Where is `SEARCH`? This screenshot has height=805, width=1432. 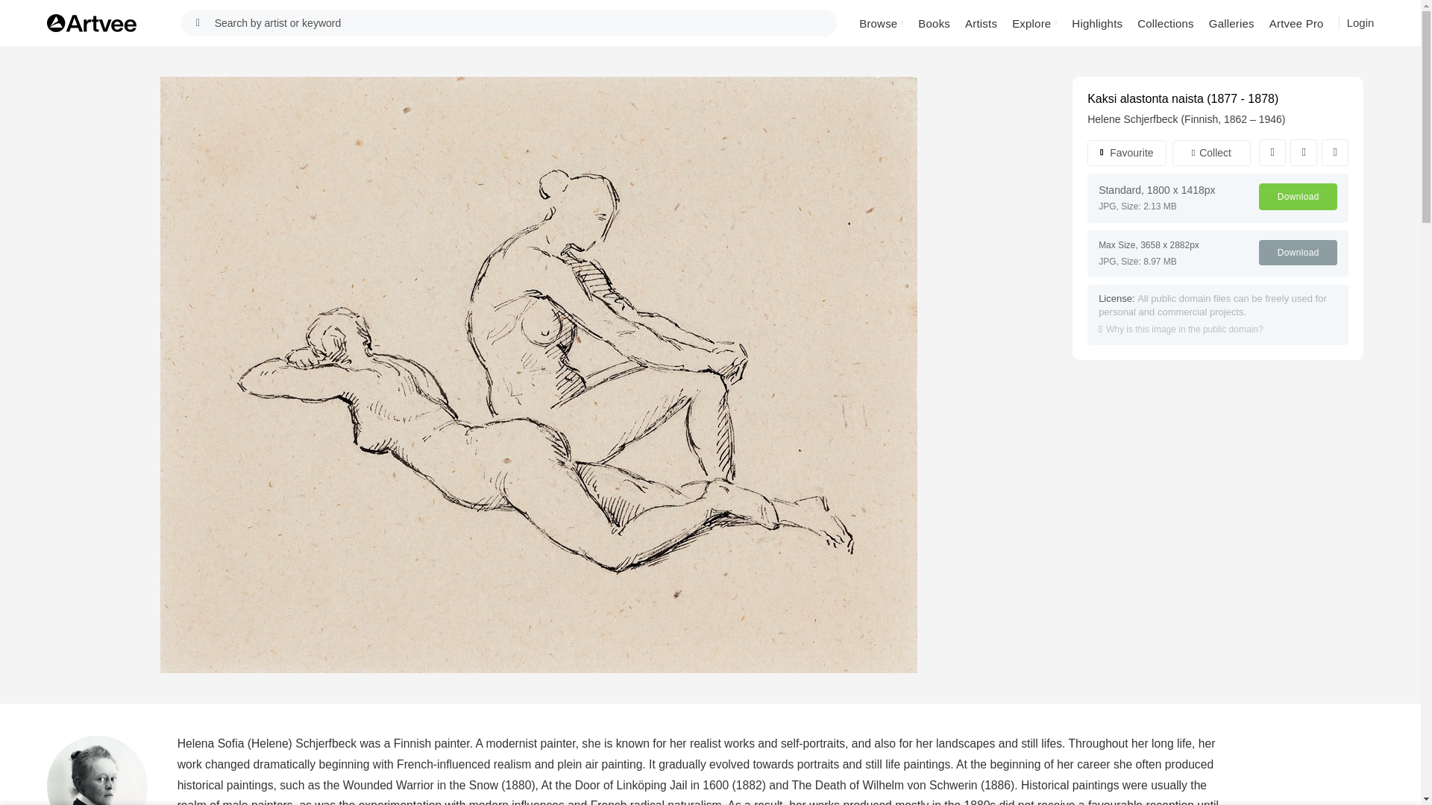
SEARCH is located at coordinates (198, 22).